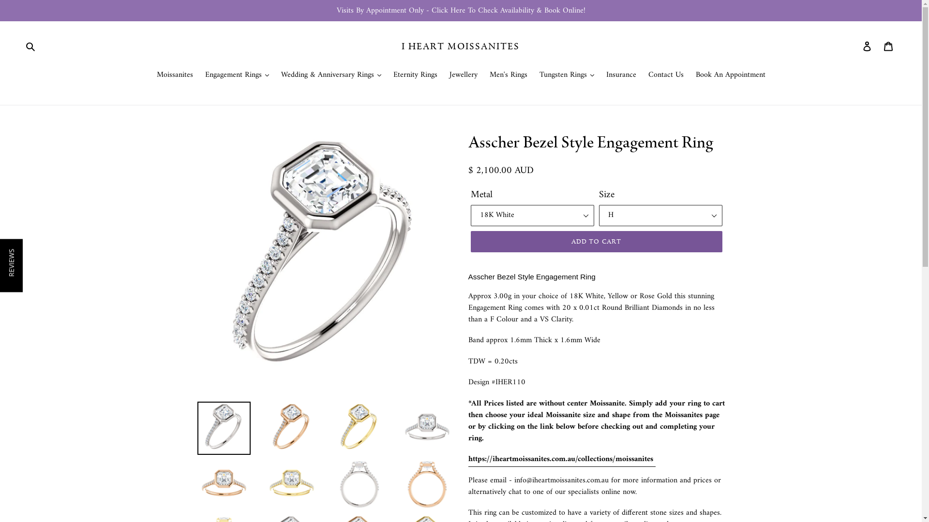  Describe the element at coordinates (596, 242) in the screenshot. I see `ADD TO CART` at that location.